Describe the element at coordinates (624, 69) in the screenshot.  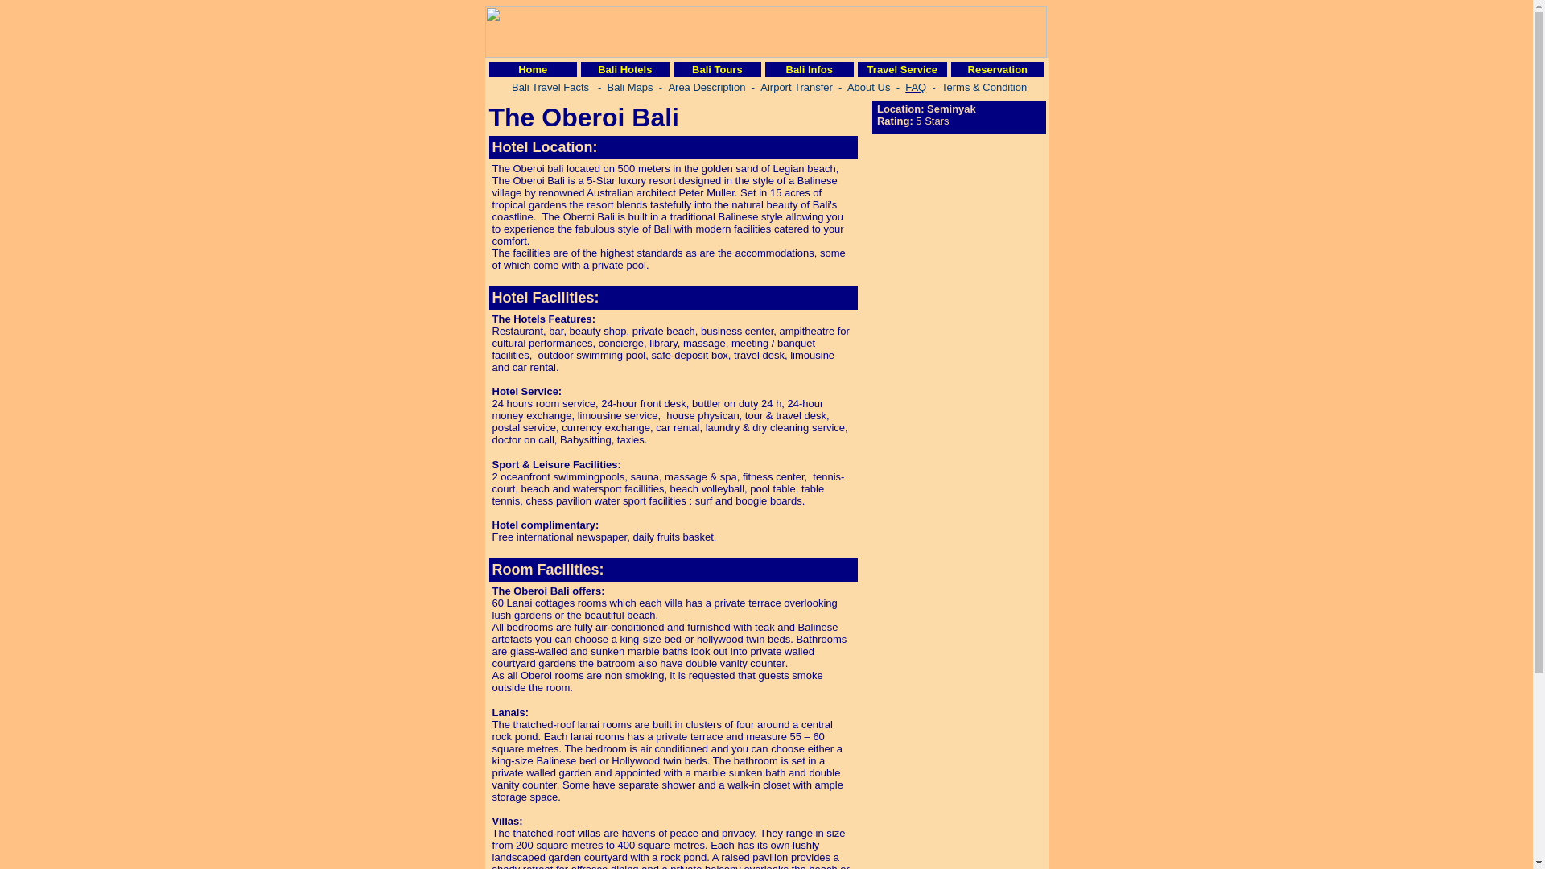
I see `Bali Hotels` at that location.